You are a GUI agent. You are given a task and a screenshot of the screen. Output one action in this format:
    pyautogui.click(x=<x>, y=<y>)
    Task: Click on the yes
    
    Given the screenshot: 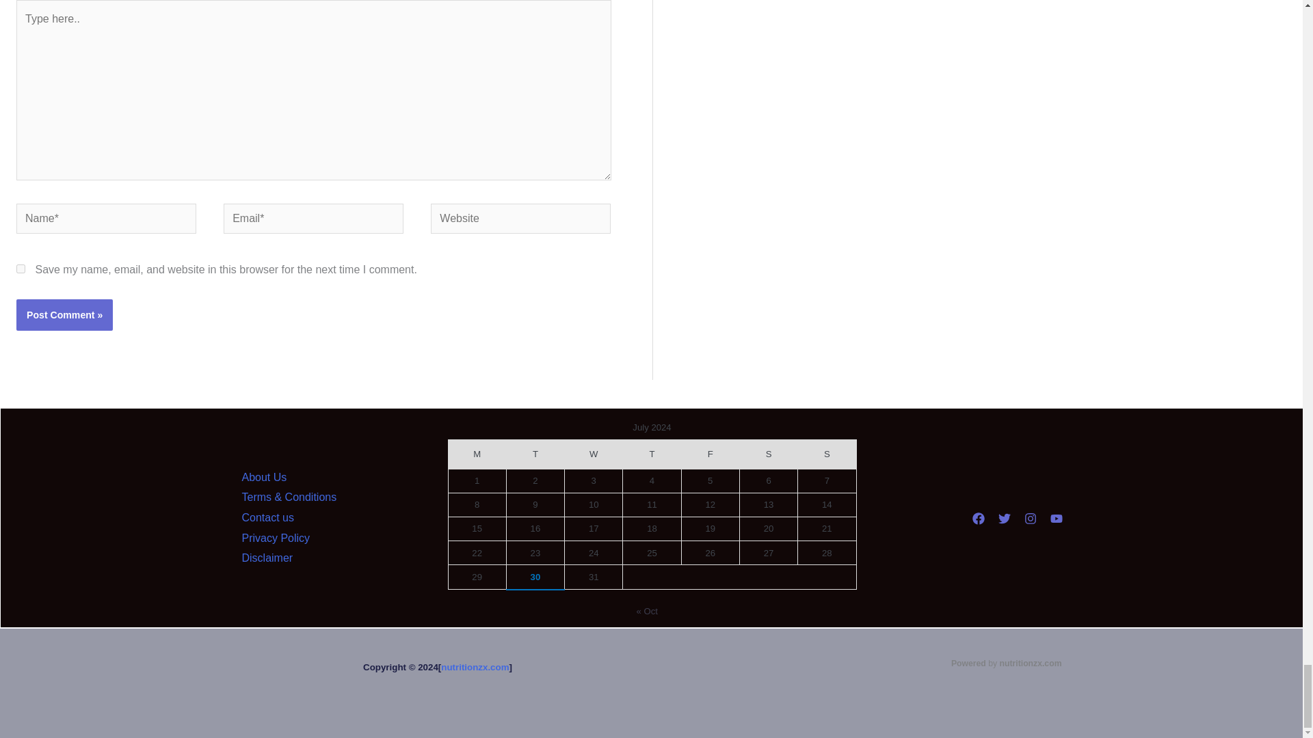 What is the action you would take?
    pyautogui.click(x=21, y=268)
    